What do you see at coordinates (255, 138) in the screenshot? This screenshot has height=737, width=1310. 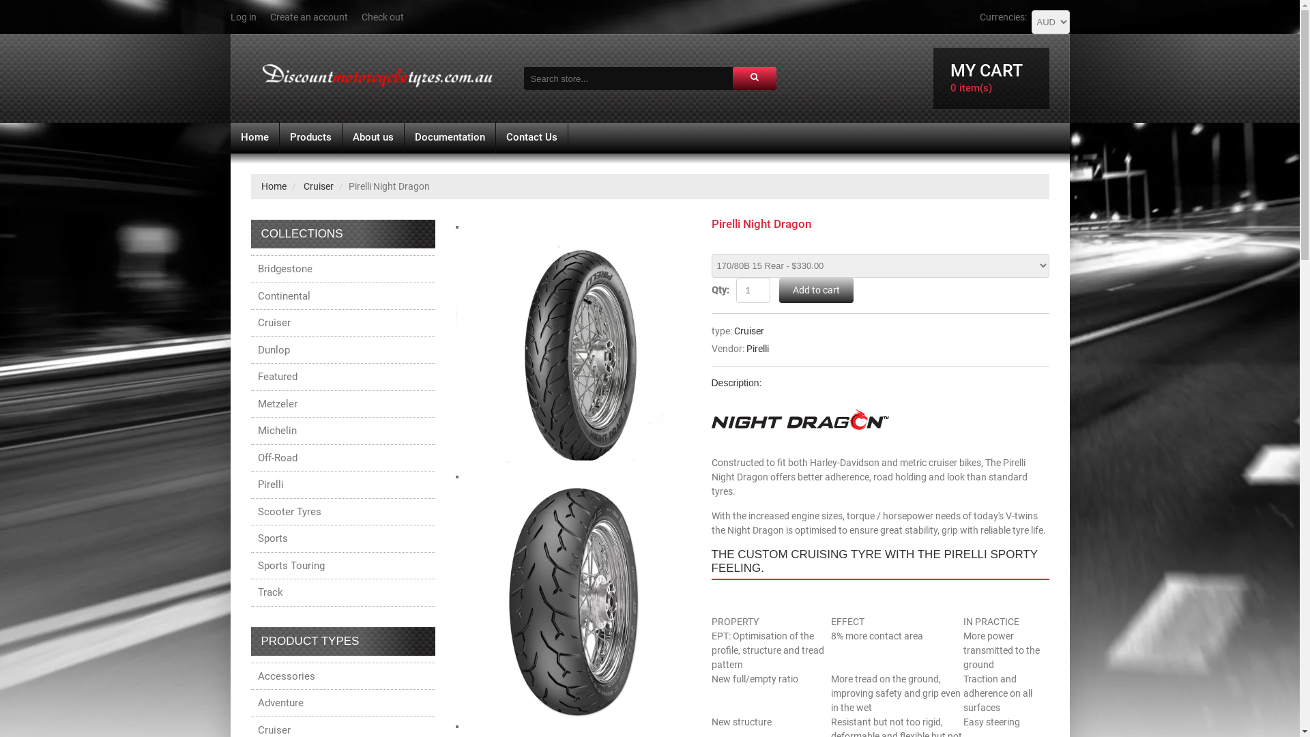 I see `Home` at bounding box center [255, 138].